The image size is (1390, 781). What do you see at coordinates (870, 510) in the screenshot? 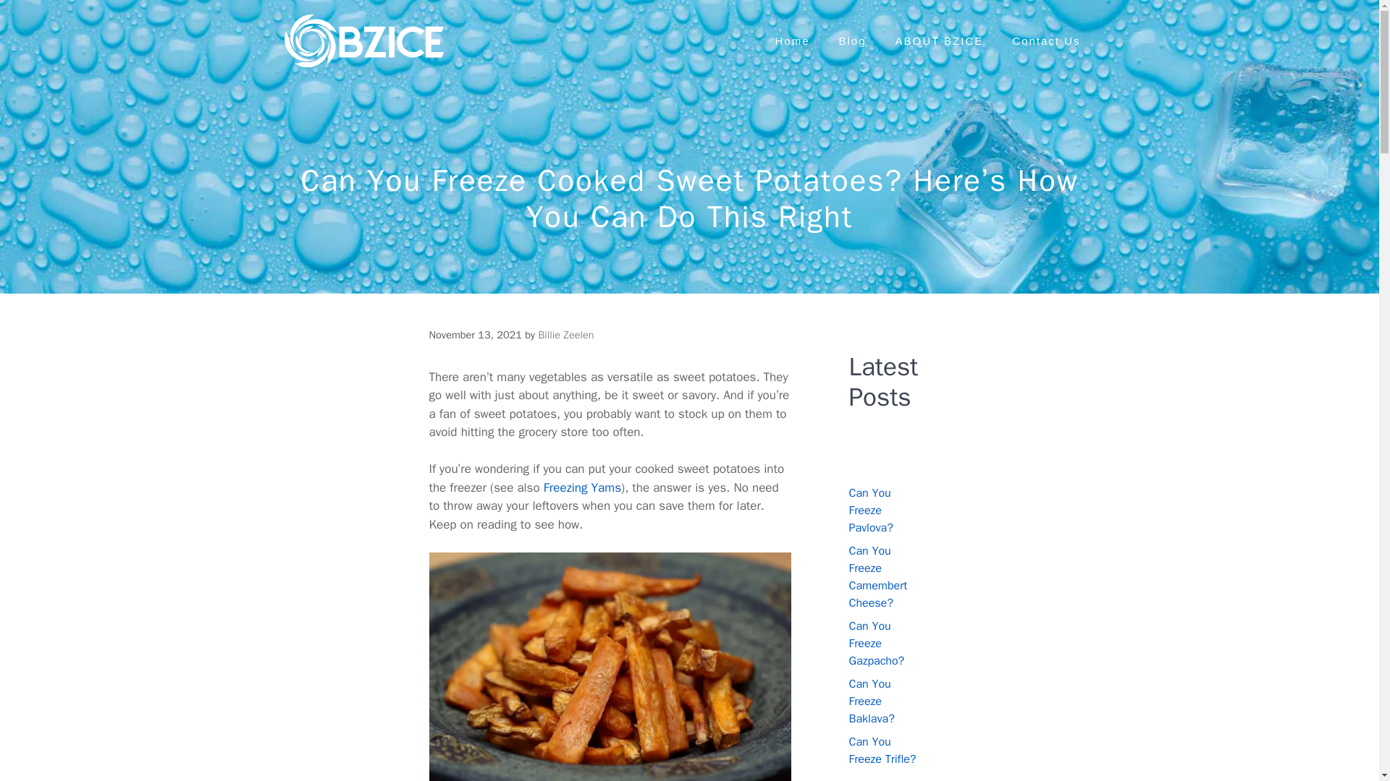
I see `Can You Freeze Pavlova?` at bounding box center [870, 510].